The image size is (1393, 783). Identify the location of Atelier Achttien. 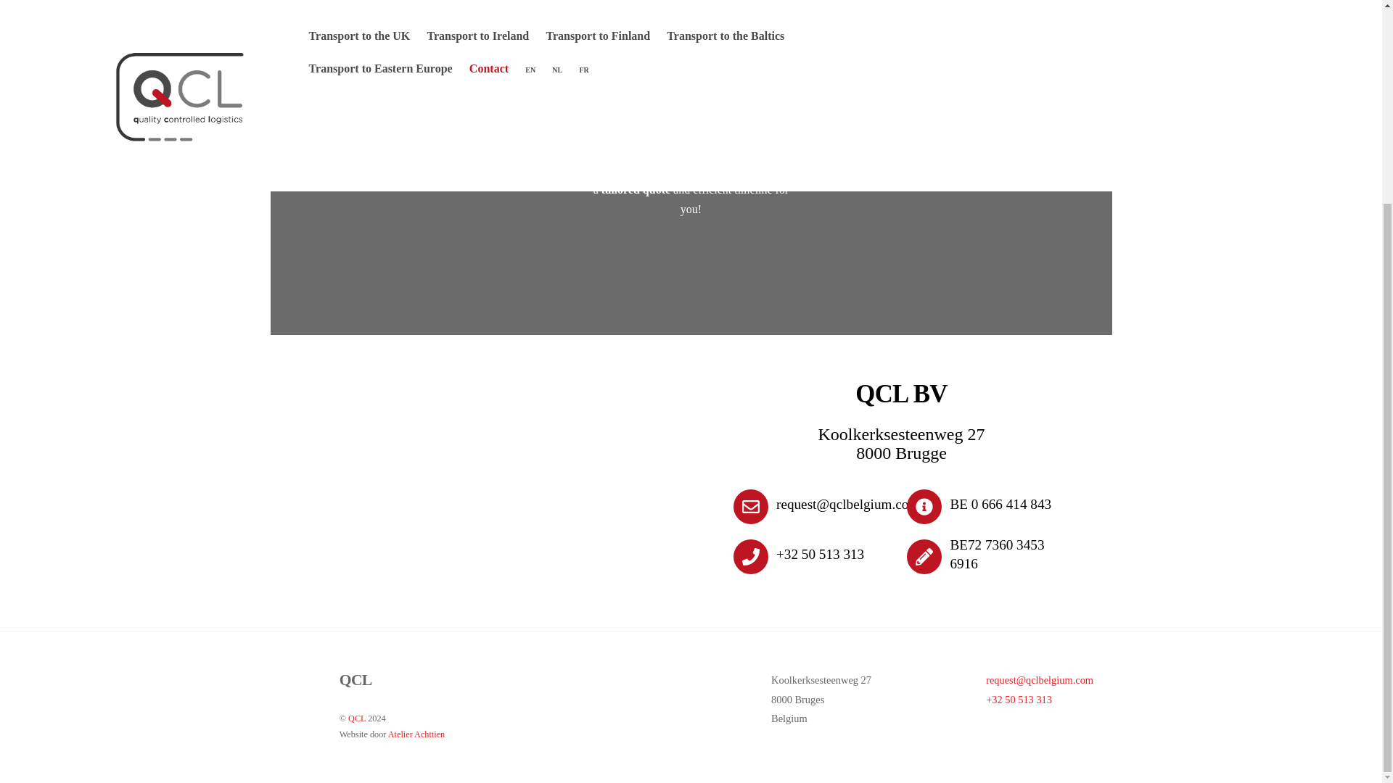
(416, 734).